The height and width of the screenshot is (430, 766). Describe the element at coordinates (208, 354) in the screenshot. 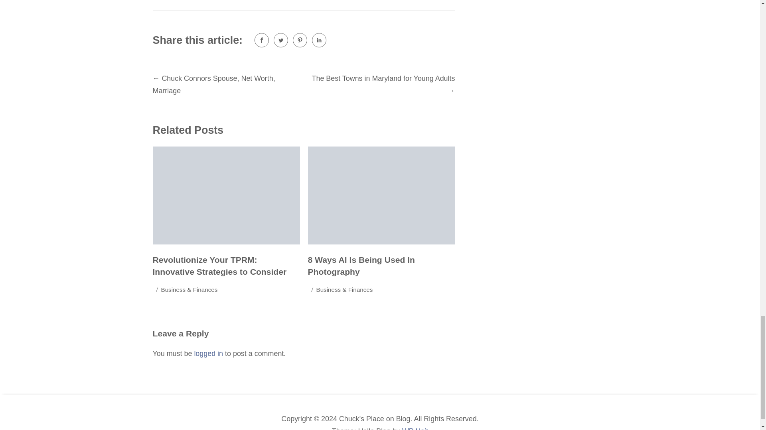

I see `logged in` at that location.